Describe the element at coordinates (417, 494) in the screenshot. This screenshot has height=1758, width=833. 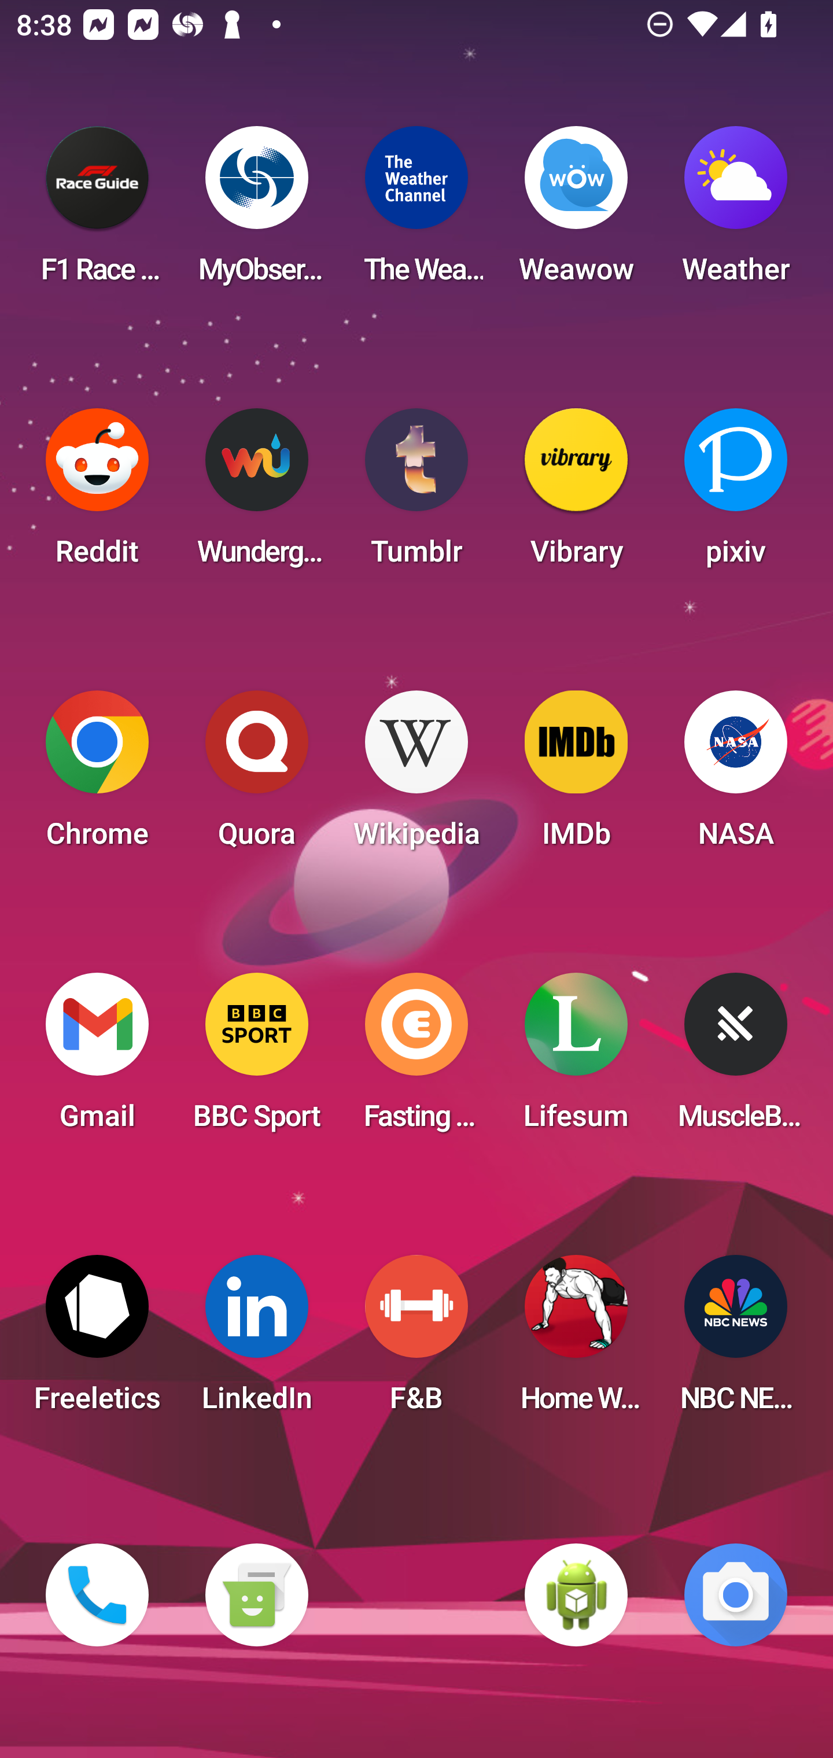
I see `Tumblr` at that location.